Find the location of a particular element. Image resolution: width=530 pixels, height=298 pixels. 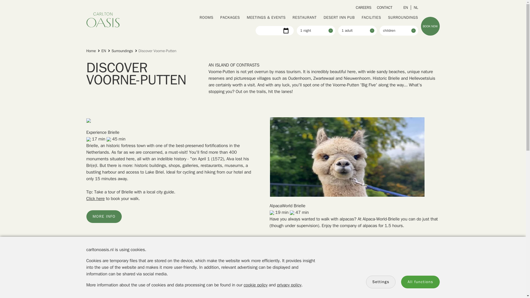

ROOMS is located at coordinates (206, 18).